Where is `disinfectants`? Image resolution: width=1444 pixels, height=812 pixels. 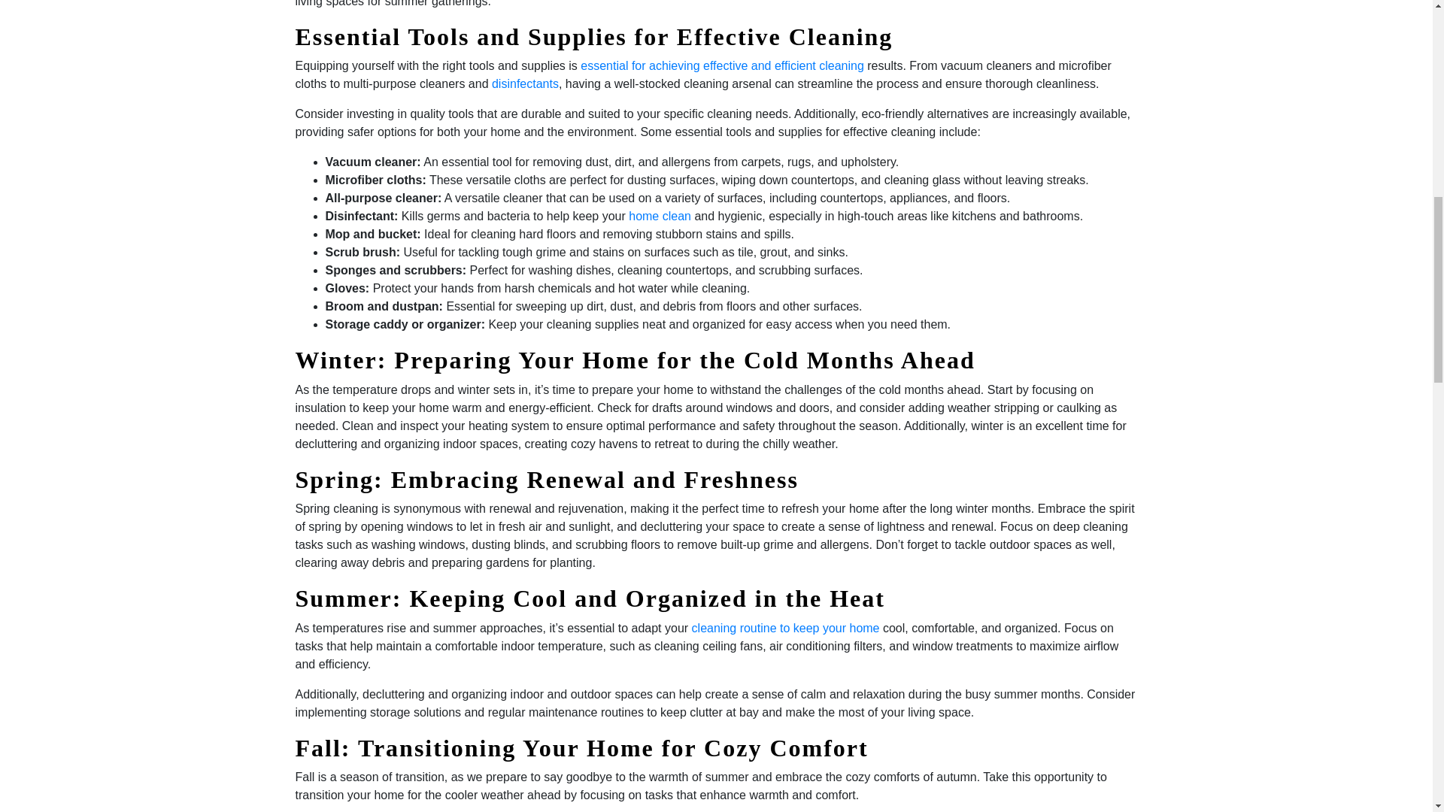
disinfectants is located at coordinates (525, 83).